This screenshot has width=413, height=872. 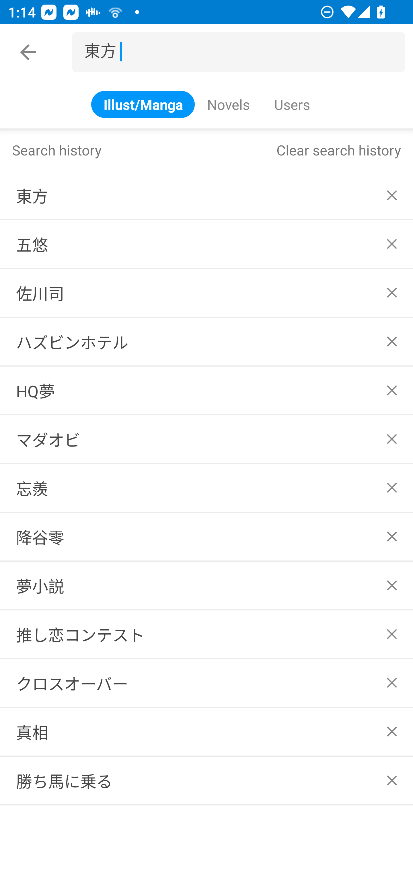 What do you see at coordinates (228, 104) in the screenshot?
I see `Novels` at bounding box center [228, 104].